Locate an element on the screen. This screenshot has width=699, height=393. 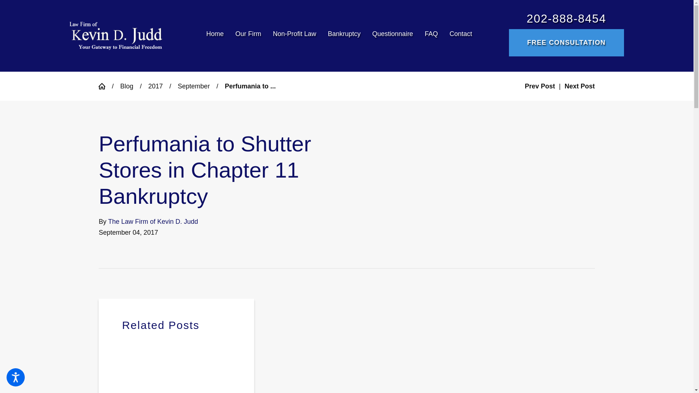
Go Home is located at coordinates (105, 86).